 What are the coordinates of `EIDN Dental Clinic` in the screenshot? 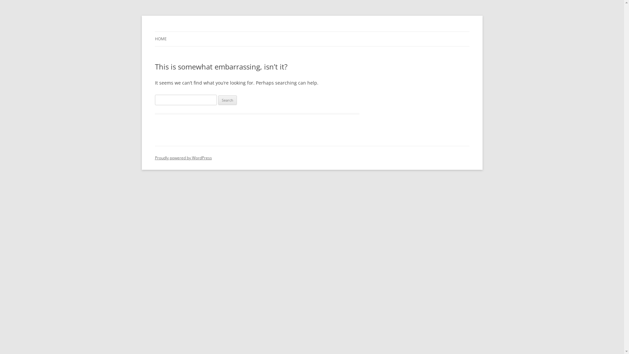 It's located at (192, 31).